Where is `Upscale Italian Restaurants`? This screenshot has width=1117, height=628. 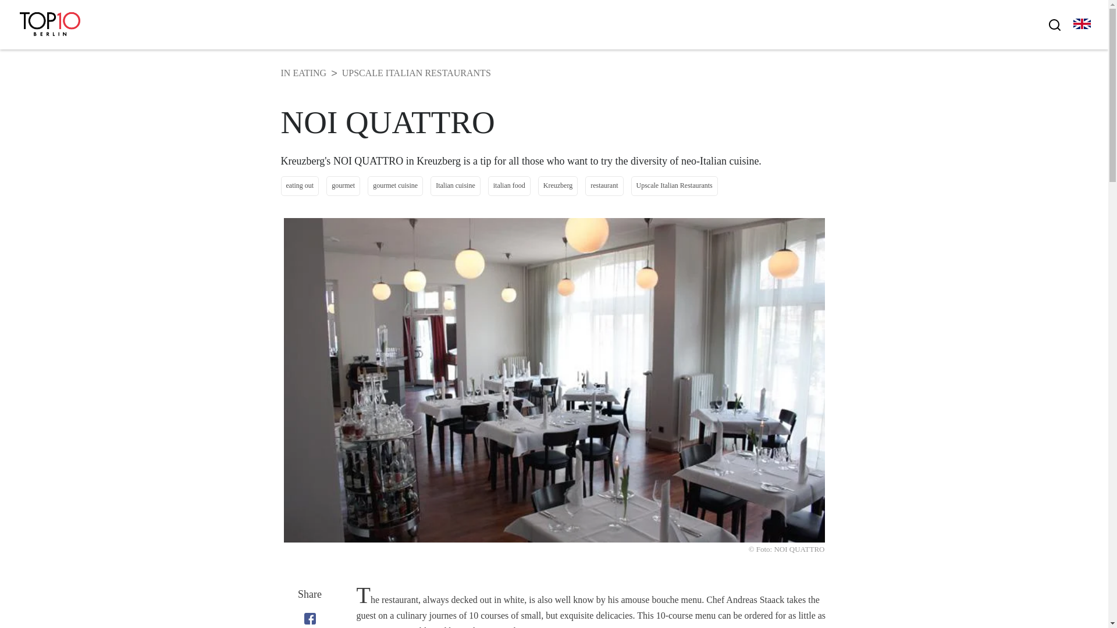
Upscale Italian Restaurants is located at coordinates (674, 185).